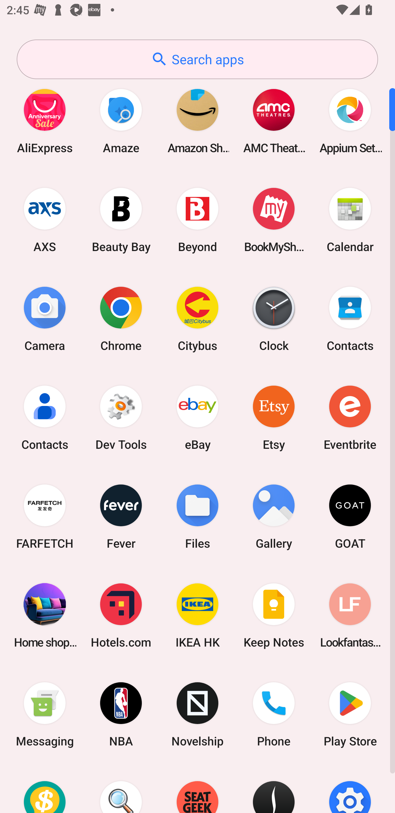 Image resolution: width=395 pixels, height=813 pixels. I want to click on Contacts, so click(45, 417).